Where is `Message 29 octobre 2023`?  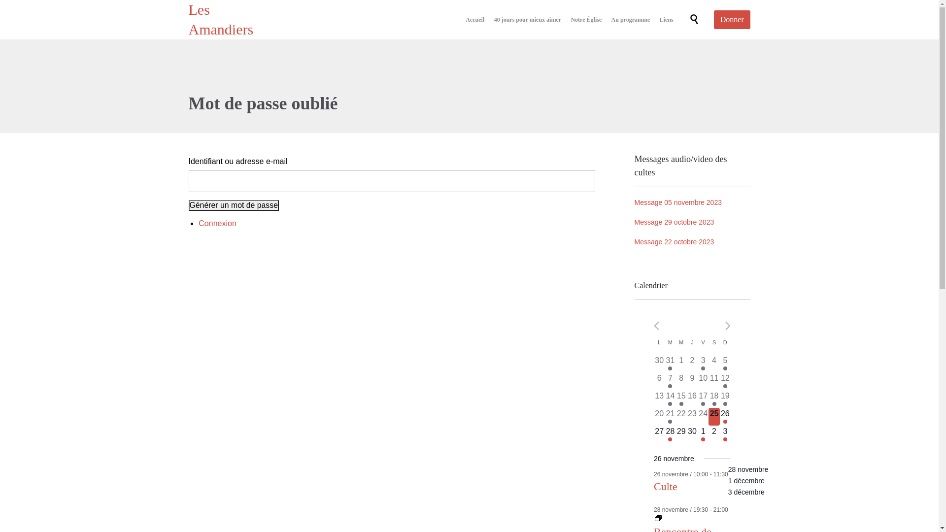 Message 29 octobre 2023 is located at coordinates (693, 222).